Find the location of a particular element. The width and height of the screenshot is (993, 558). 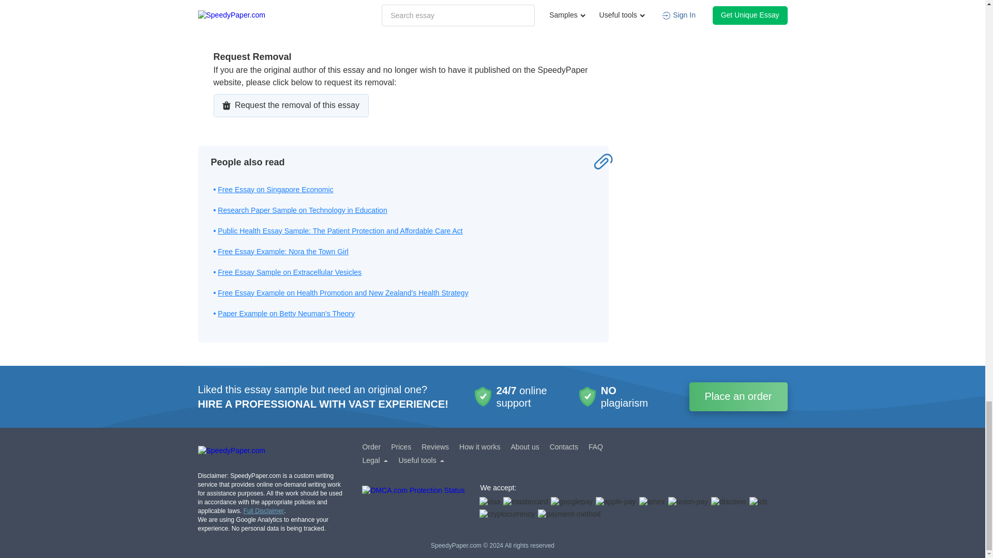

cryptocurrency is located at coordinates (507, 515).